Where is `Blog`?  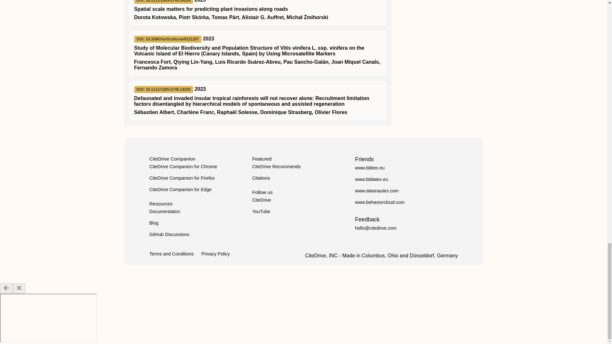
Blog is located at coordinates (154, 223).